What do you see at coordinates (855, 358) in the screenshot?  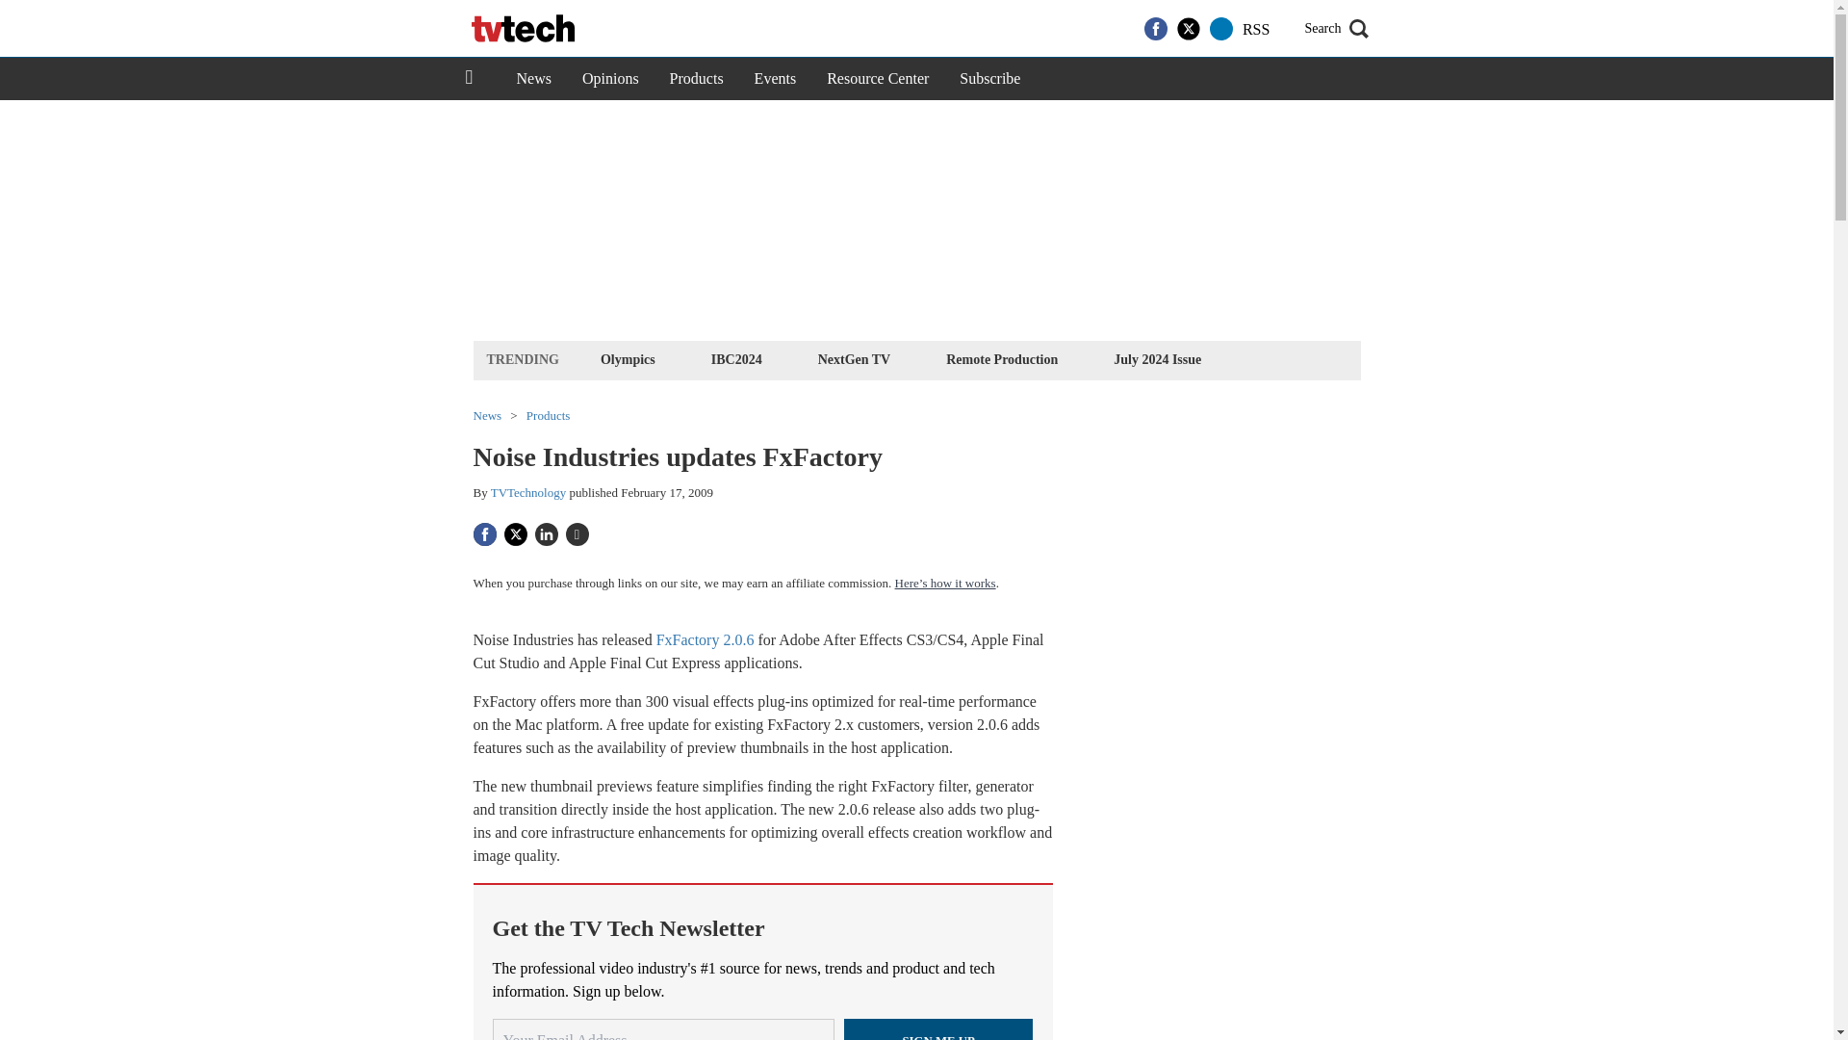 I see `NextGen TV` at bounding box center [855, 358].